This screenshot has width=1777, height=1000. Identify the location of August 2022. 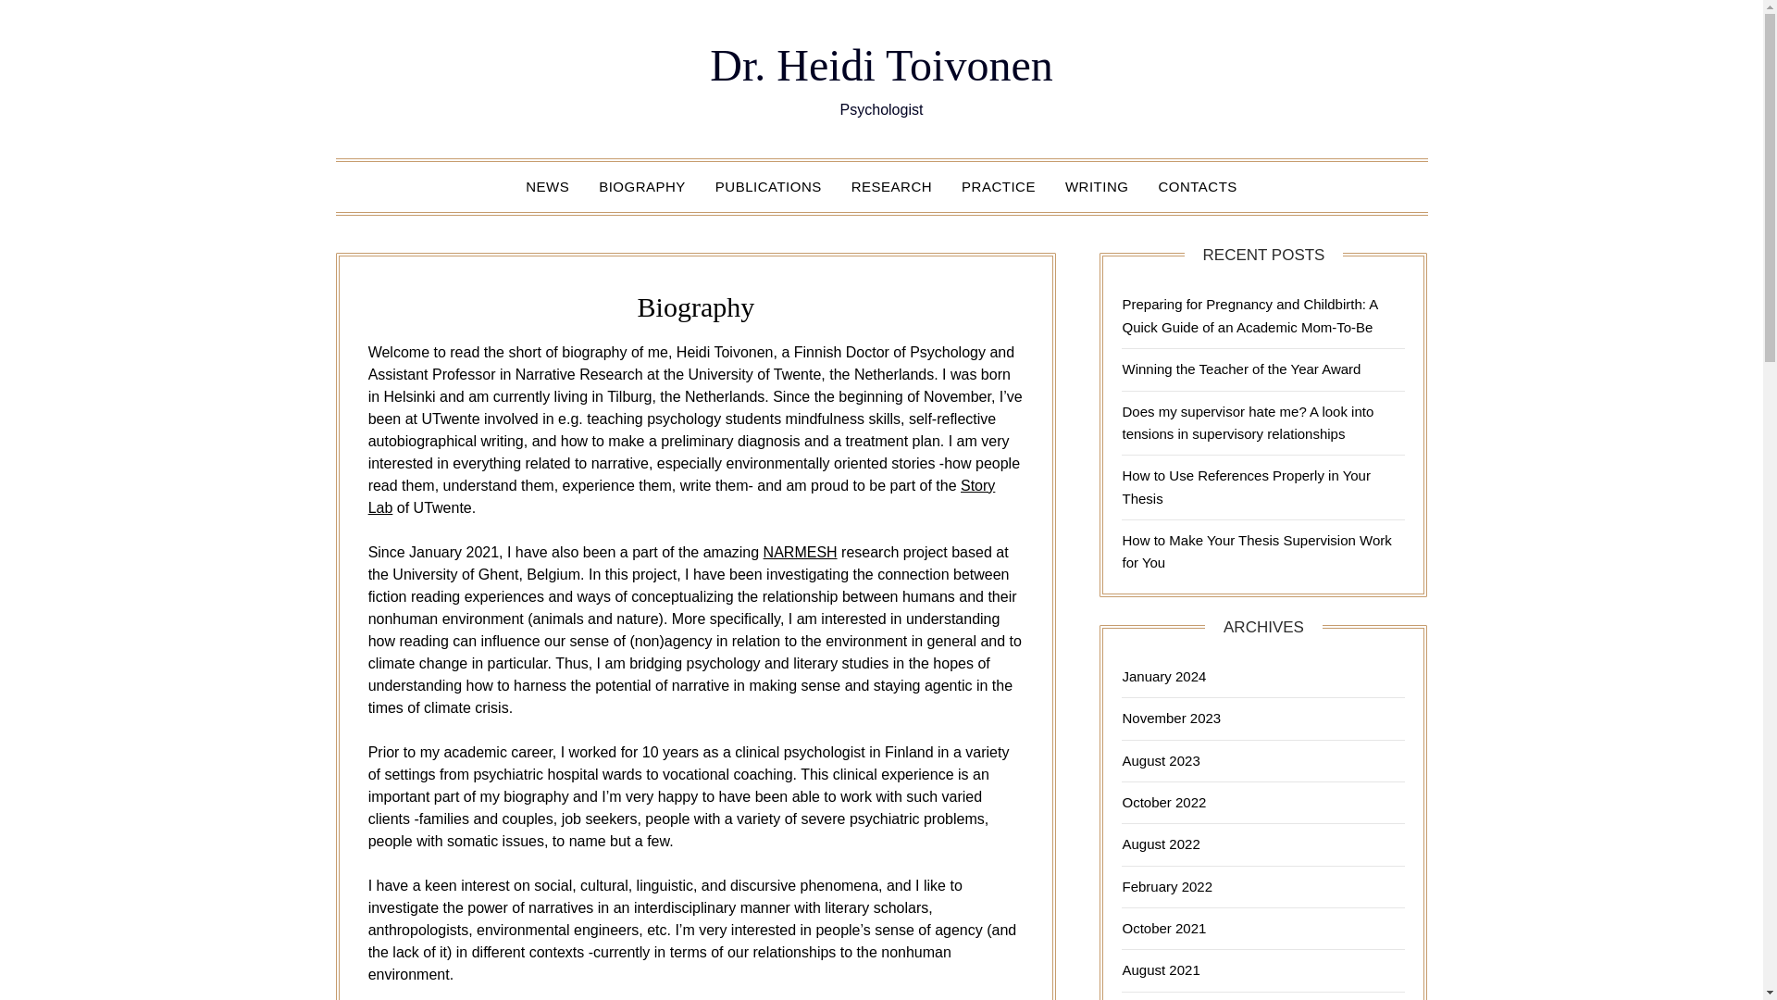
(1161, 844).